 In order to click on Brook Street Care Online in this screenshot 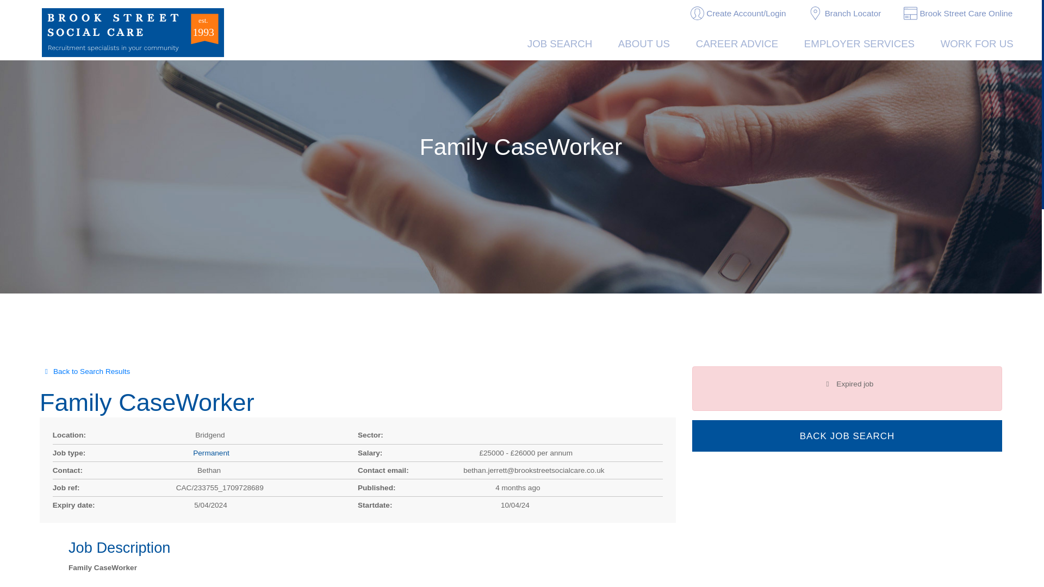, I will do `click(958, 14)`.